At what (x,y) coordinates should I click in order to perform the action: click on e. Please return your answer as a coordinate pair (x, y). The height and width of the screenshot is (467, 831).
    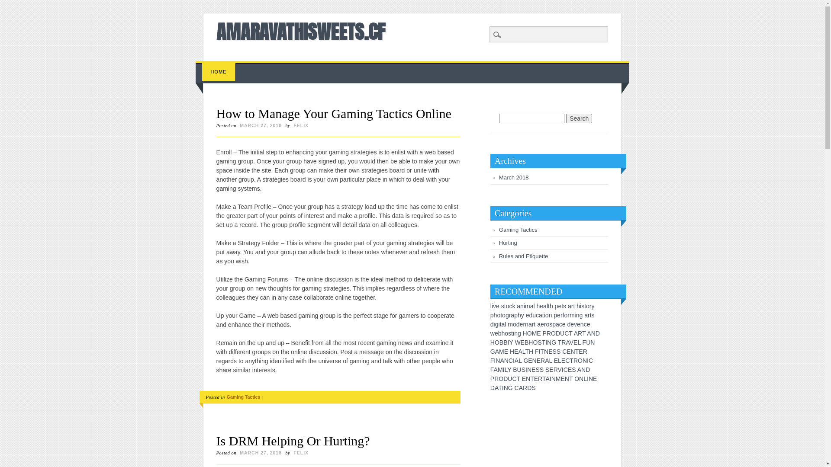
    Looking at the image, I should click on (522, 324).